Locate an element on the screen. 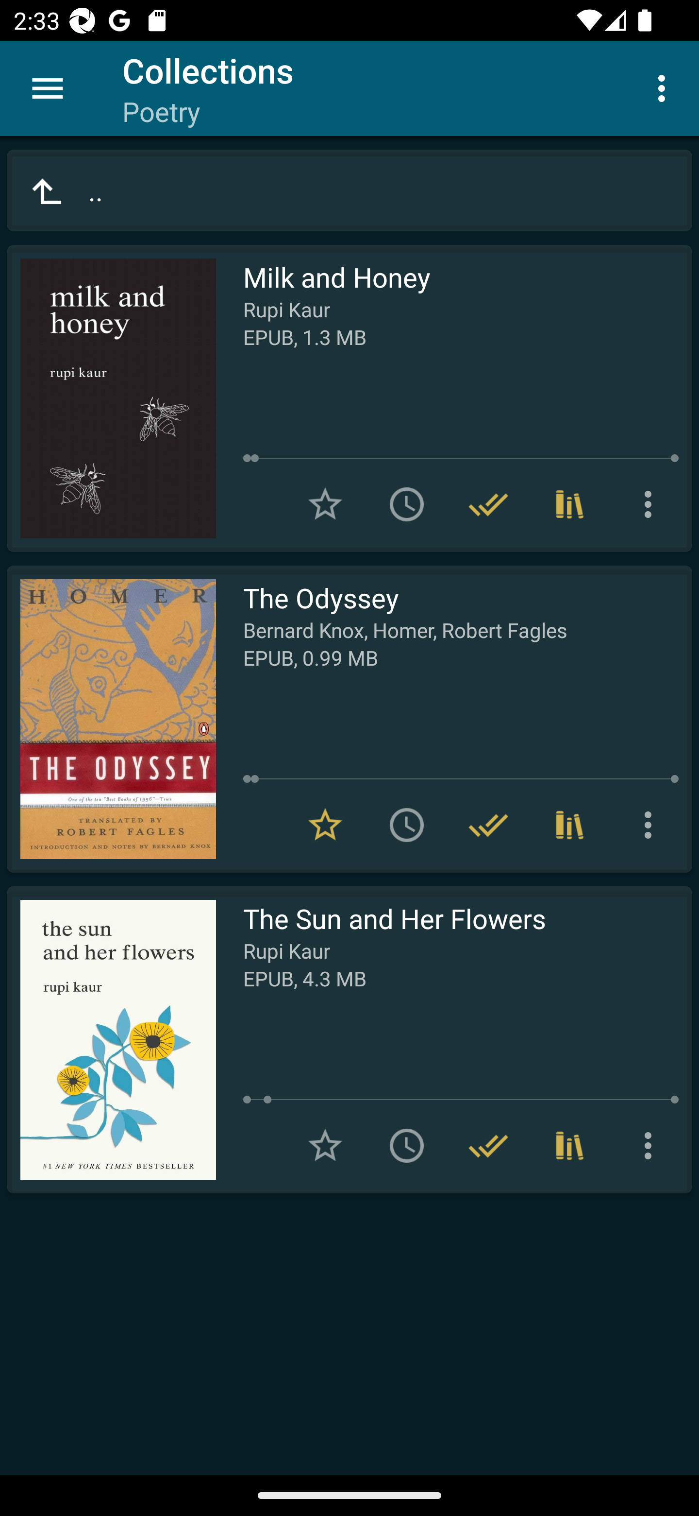 Image resolution: width=699 pixels, height=1516 pixels. Read The Sun and Her Flowers is located at coordinates (111, 1040).